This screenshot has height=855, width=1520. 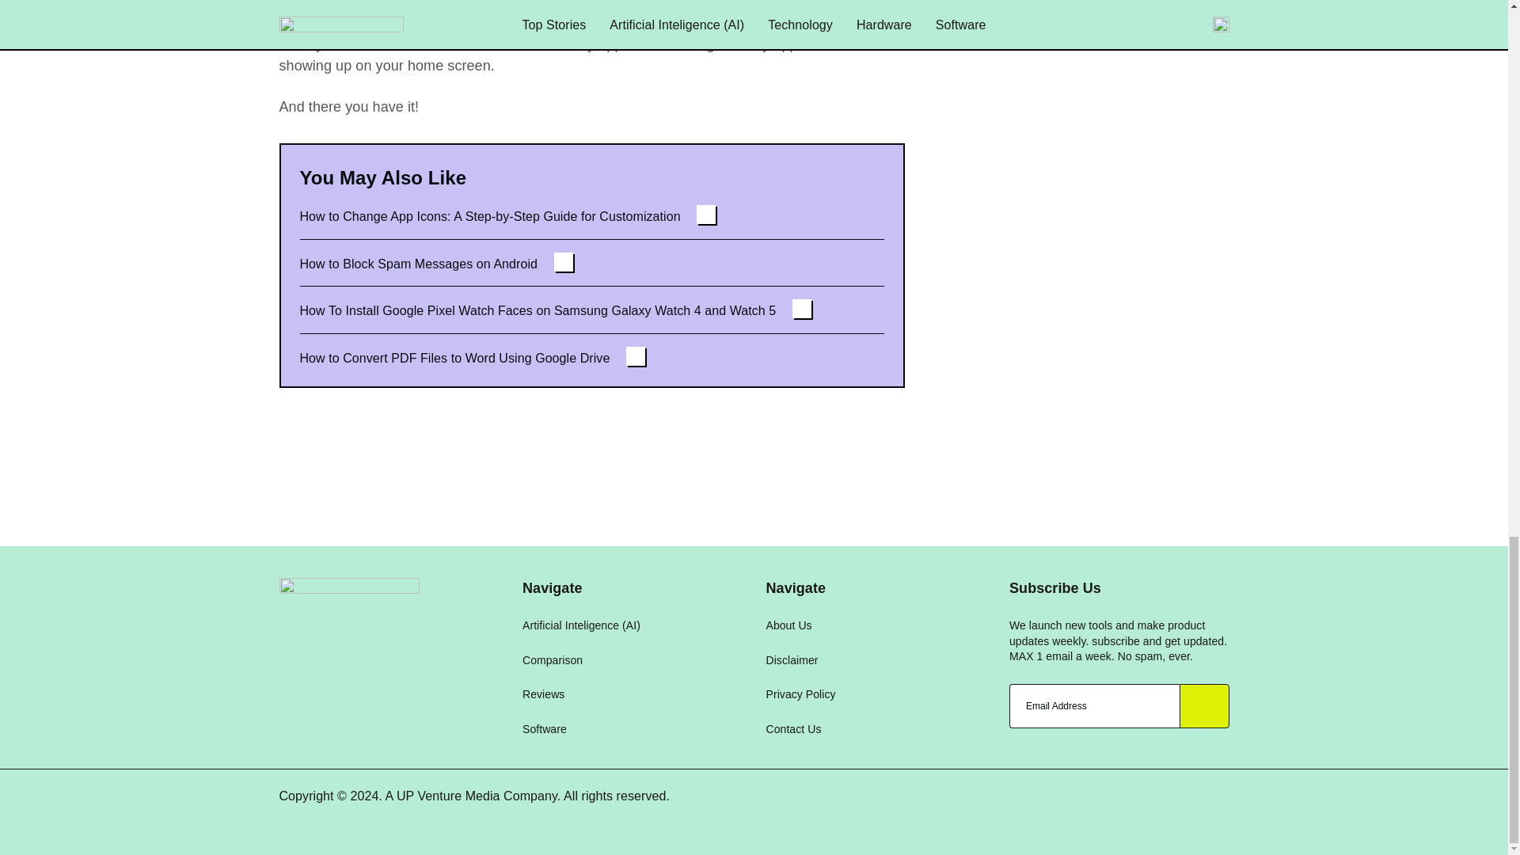 I want to click on How to Convert PDF Files to Word Using Google Drive, so click(x=472, y=351).